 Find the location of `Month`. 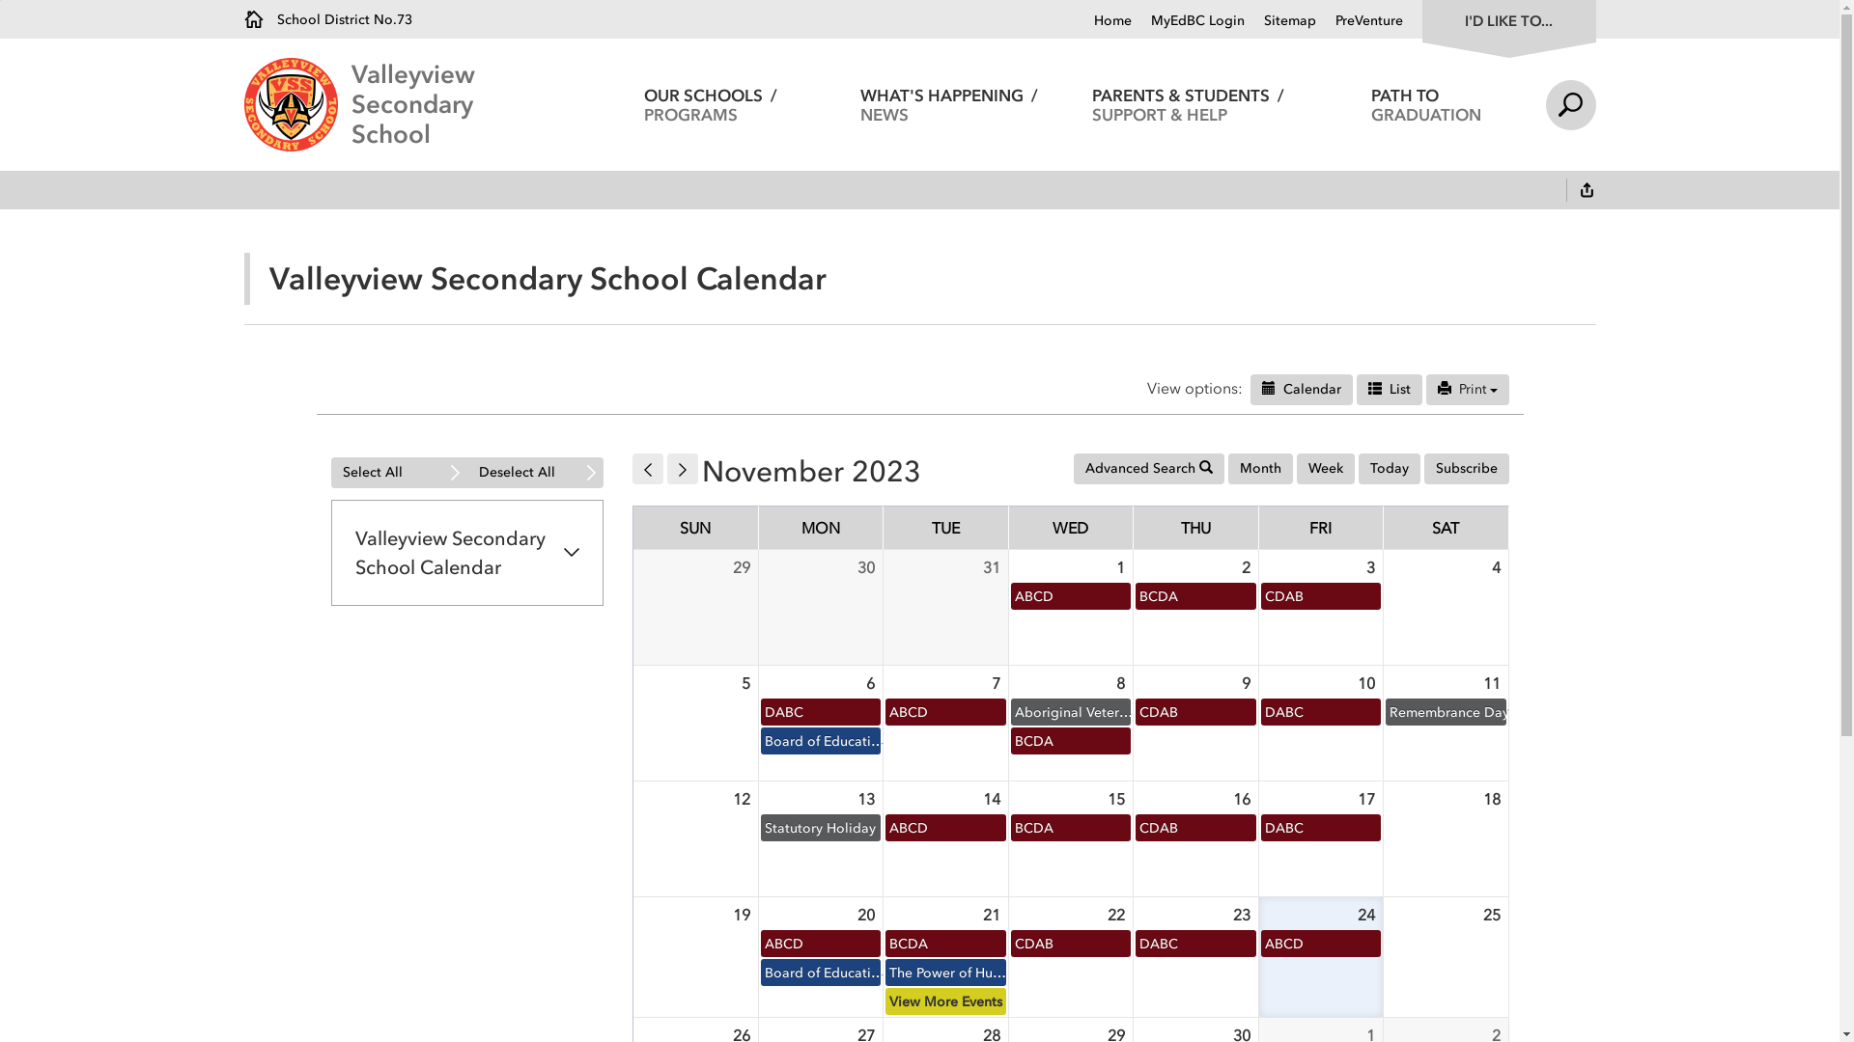

Month is located at coordinates (1261, 469).